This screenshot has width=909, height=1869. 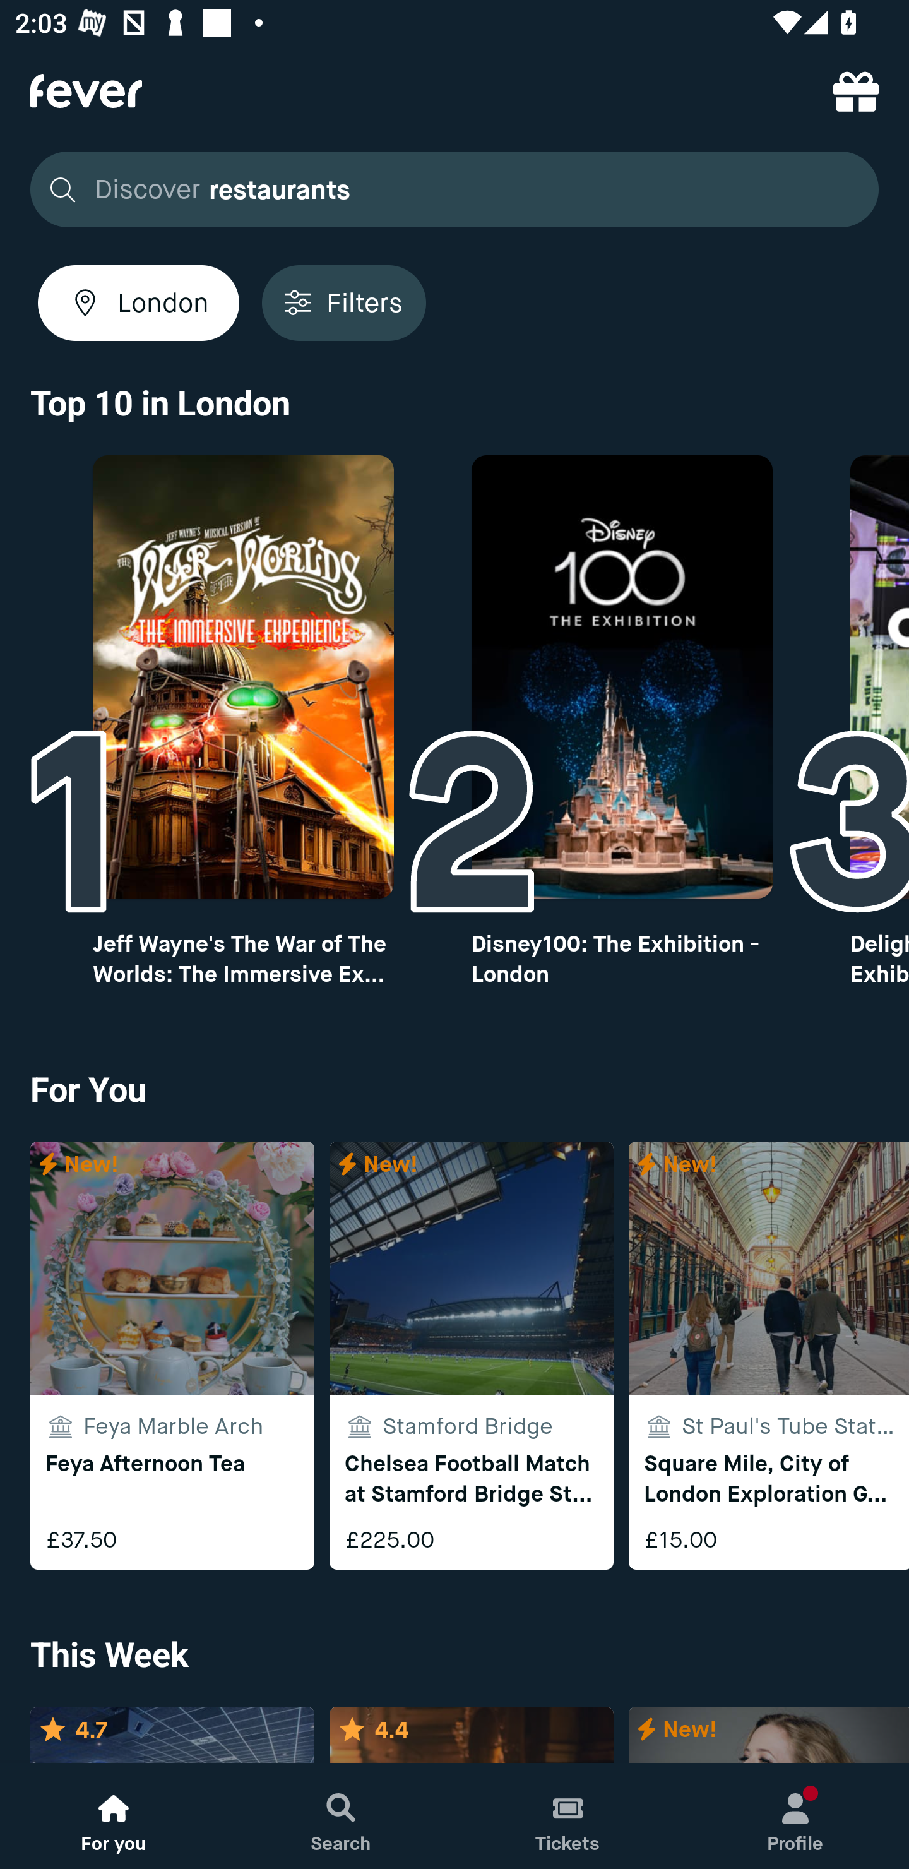 I want to click on Discover restaurants, so click(x=454, y=189).